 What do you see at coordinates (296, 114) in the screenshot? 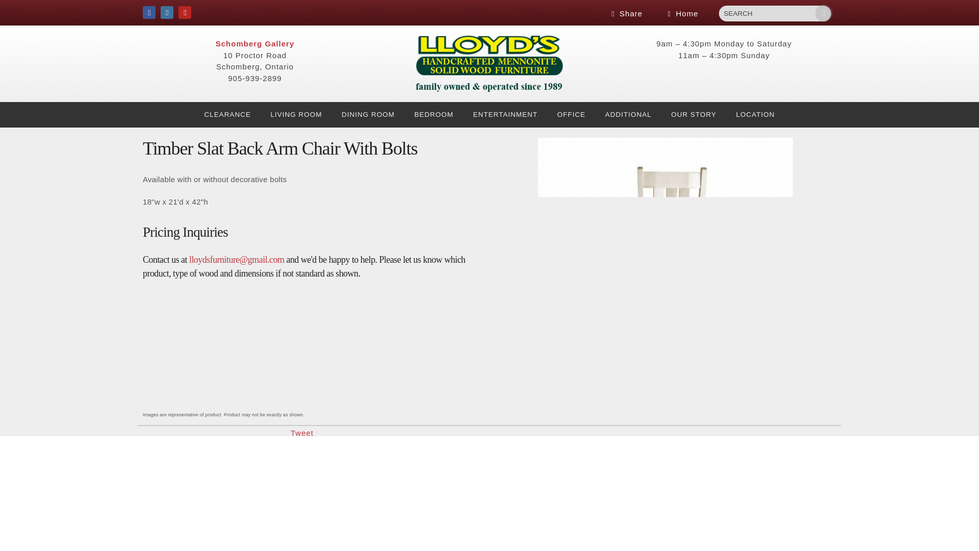
I see `LIVING ROOM` at bounding box center [296, 114].